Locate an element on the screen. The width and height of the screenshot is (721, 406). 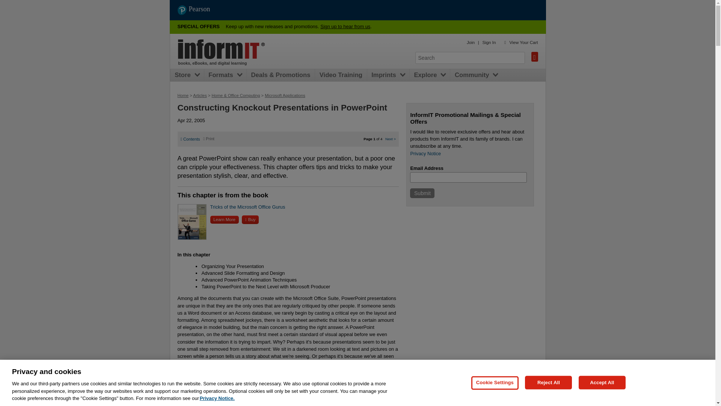
Home is located at coordinates (183, 95).